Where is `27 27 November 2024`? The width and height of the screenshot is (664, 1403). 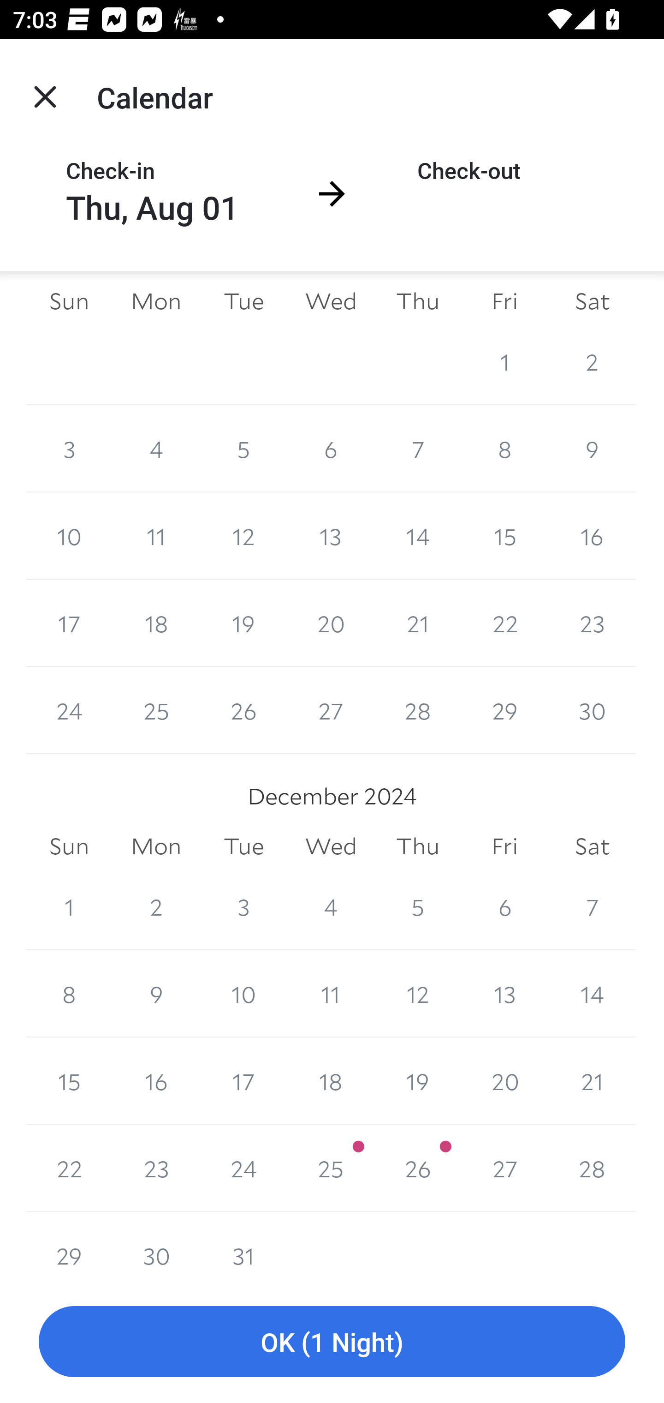 27 27 November 2024 is located at coordinates (331, 711).